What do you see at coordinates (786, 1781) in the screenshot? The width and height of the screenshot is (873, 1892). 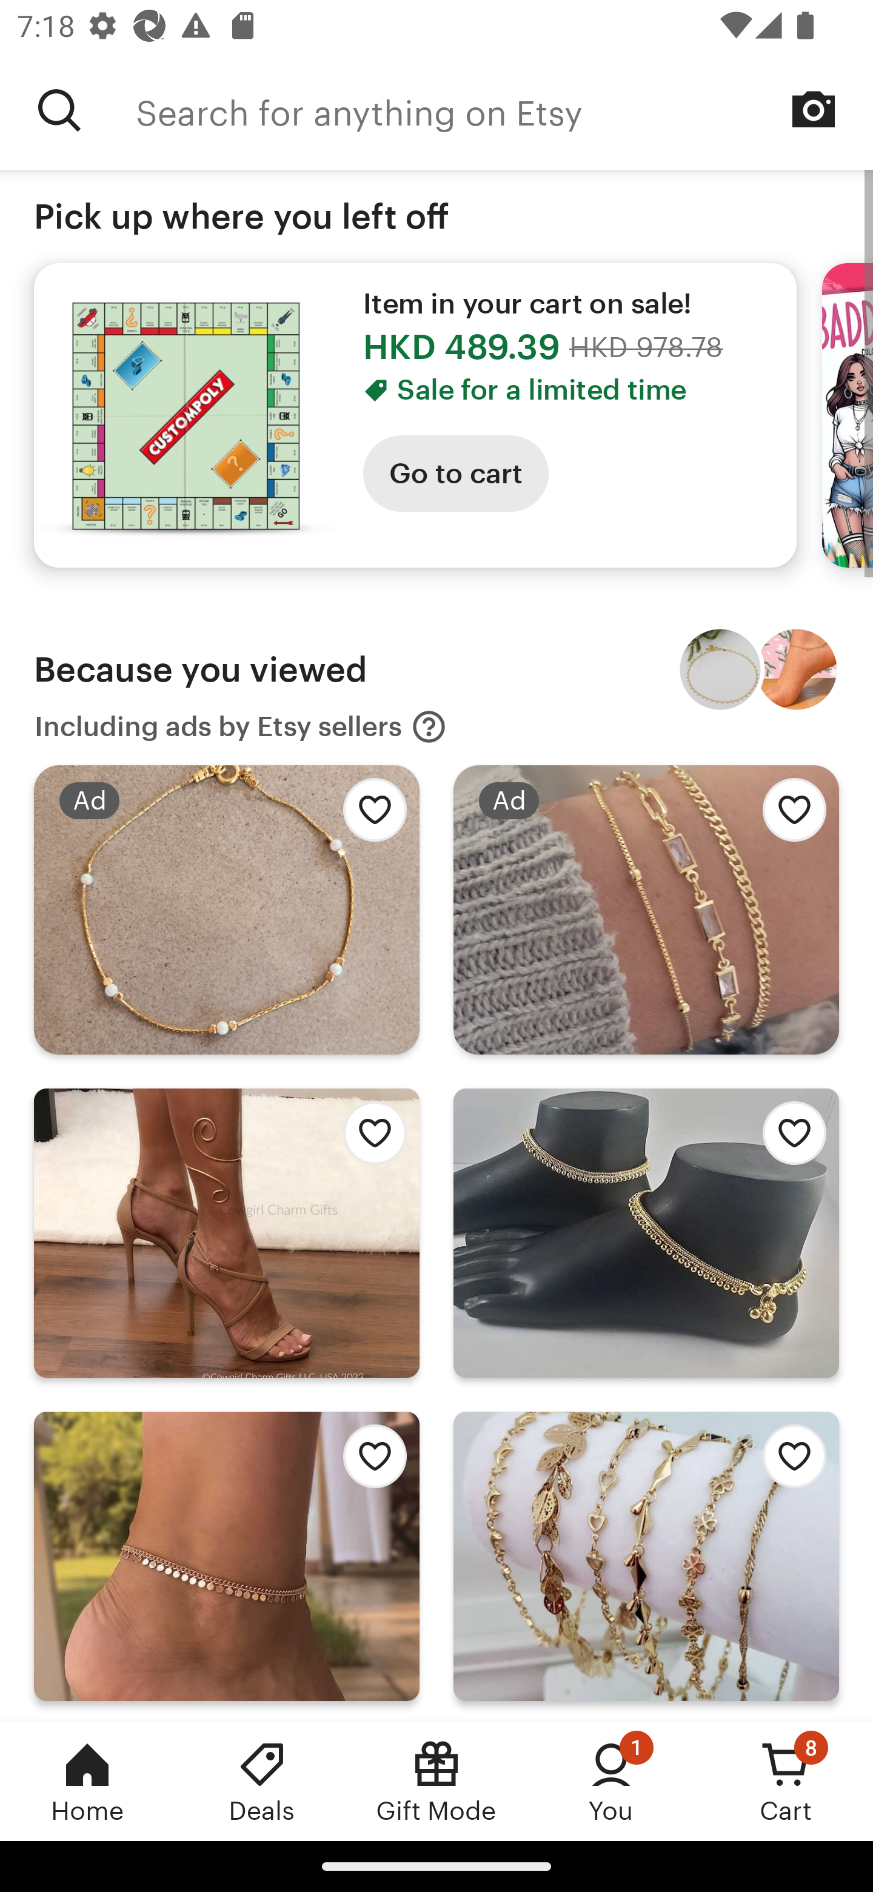 I see `Cart, 8 new notifications Cart` at bounding box center [786, 1781].